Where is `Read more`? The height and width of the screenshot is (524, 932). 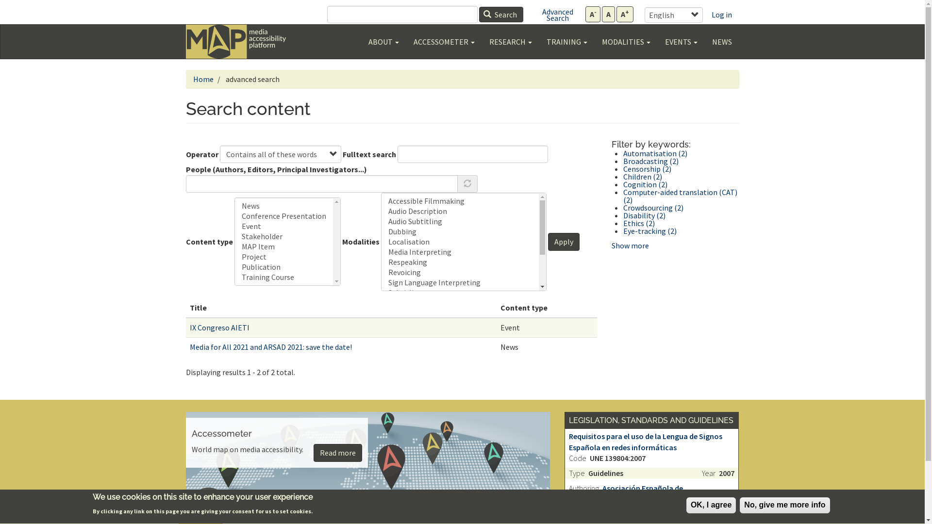 Read more is located at coordinates (338, 453).